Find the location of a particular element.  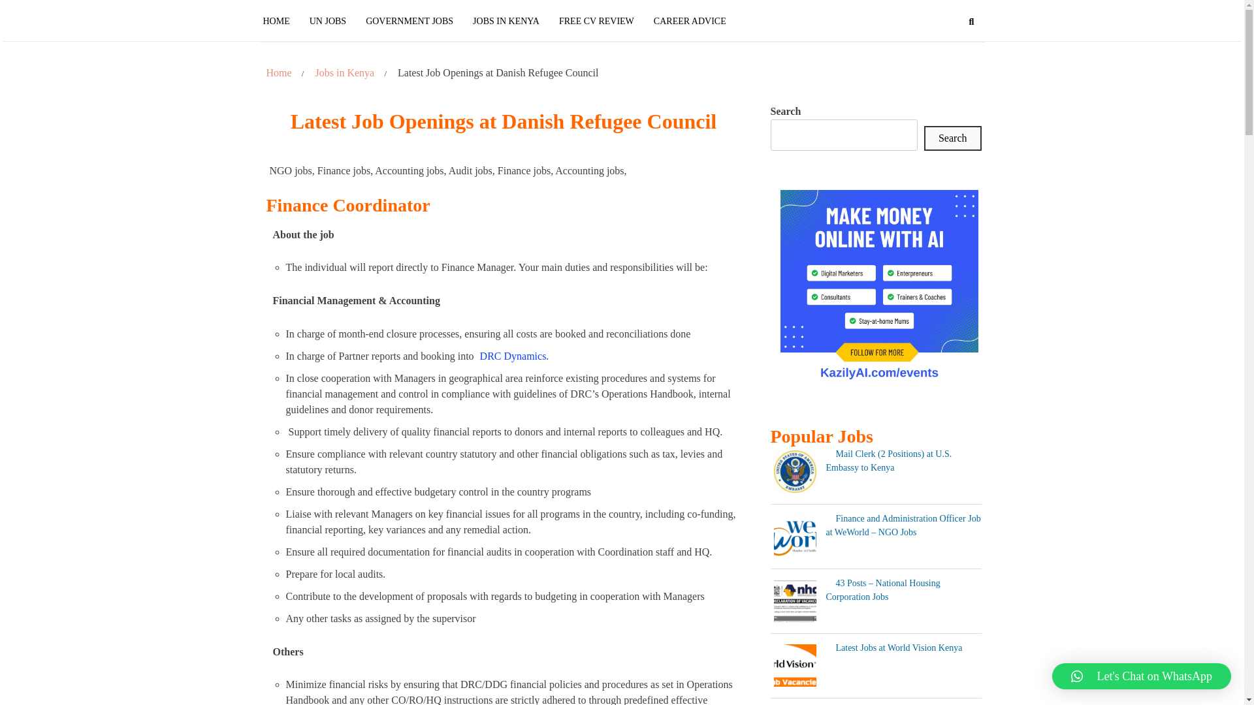

Search is located at coordinates (948, 75).